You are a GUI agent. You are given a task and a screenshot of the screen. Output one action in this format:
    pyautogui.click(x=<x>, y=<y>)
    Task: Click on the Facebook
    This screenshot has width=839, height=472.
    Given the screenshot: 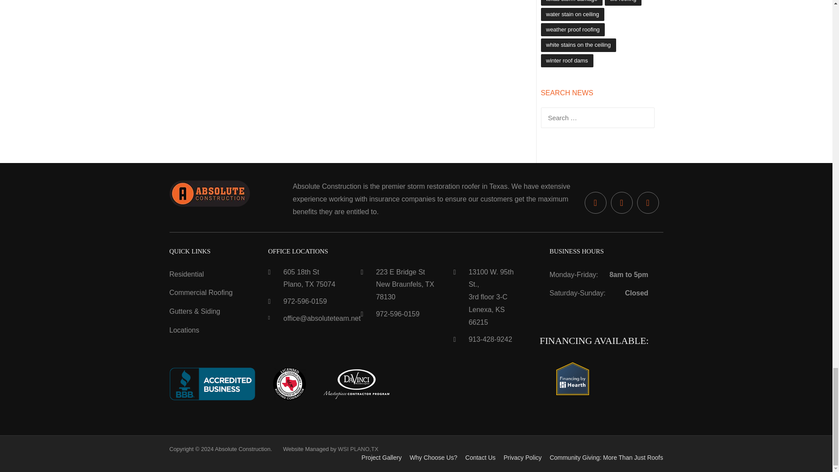 What is the action you would take?
    pyautogui.click(x=596, y=203)
    